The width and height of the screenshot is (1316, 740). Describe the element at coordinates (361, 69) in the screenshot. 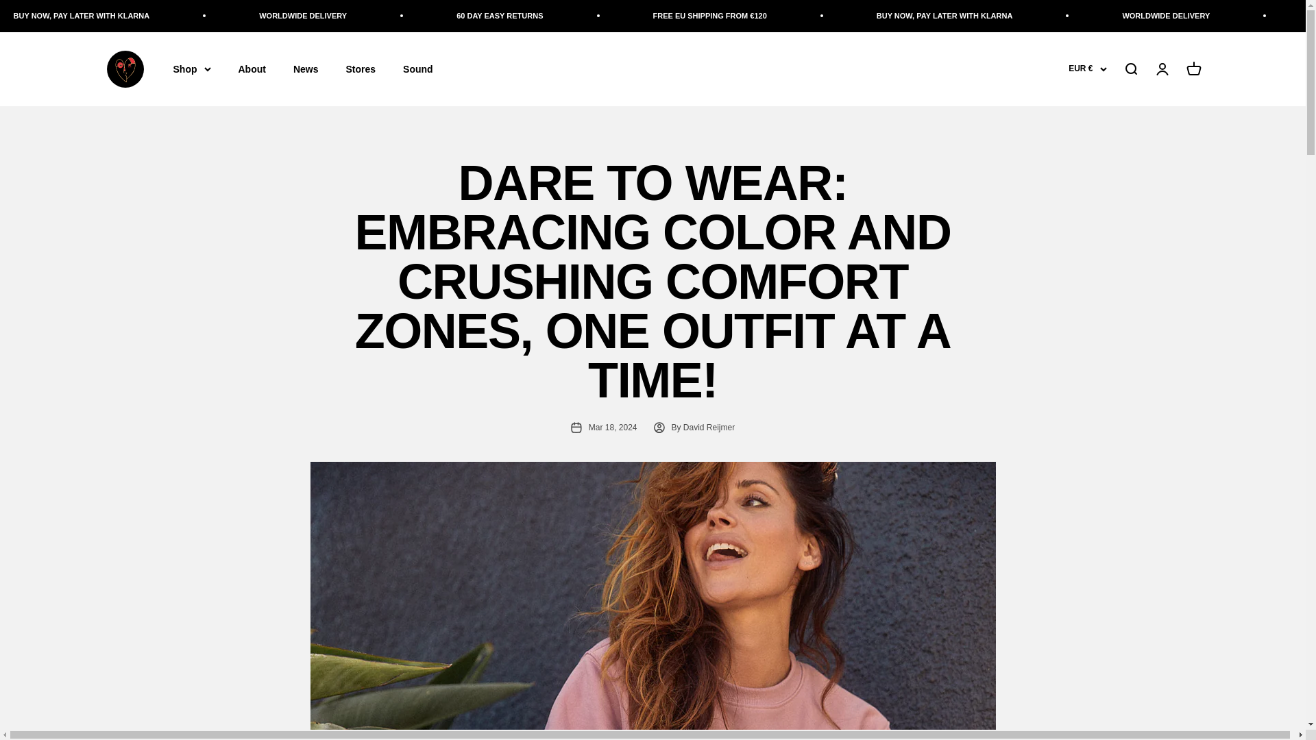

I see `Stores` at that location.